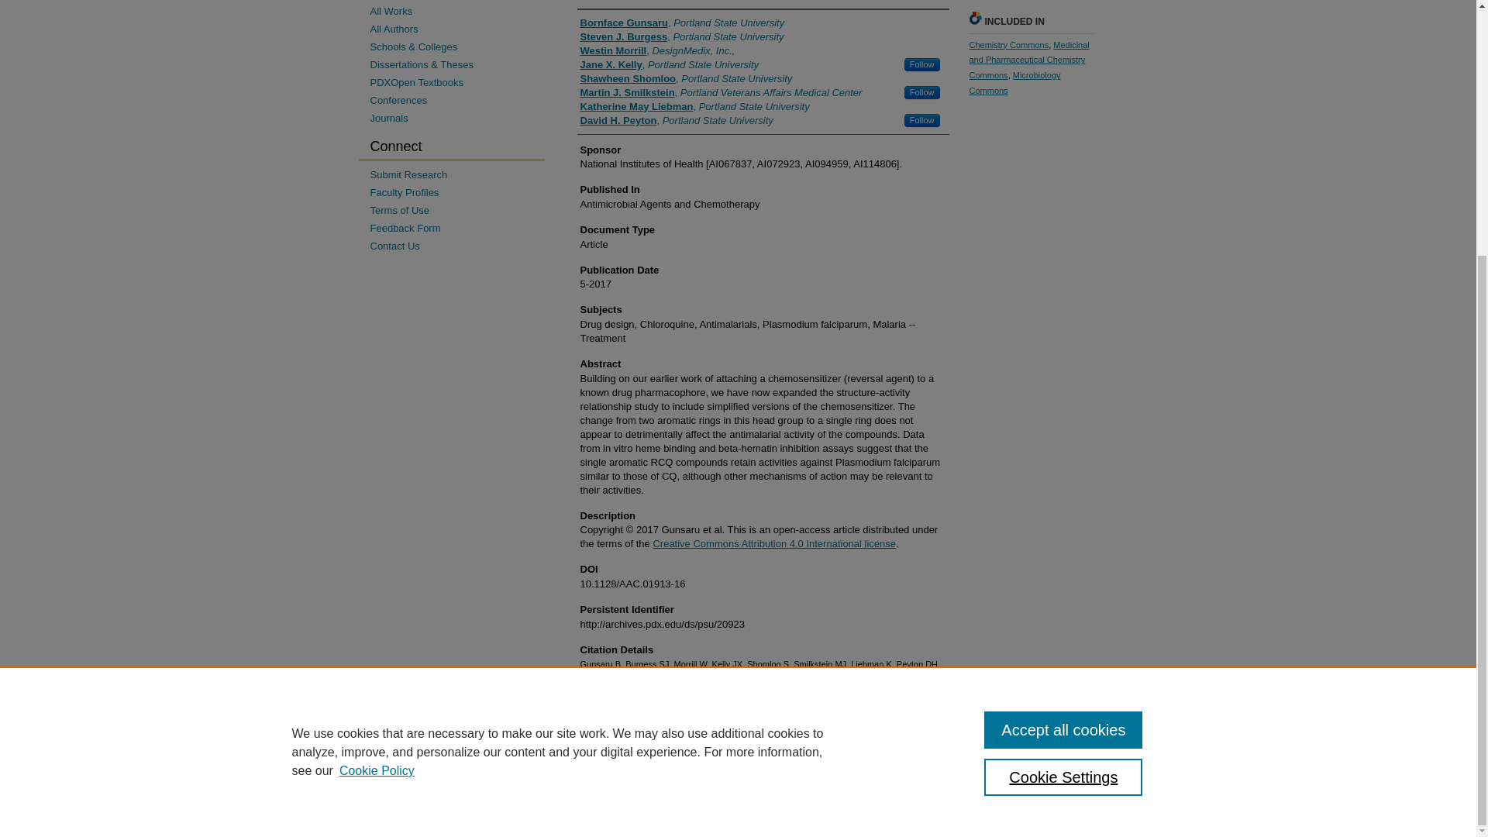  What do you see at coordinates (922, 64) in the screenshot?
I see `Follow Jane X. Kelly` at bounding box center [922, 64].